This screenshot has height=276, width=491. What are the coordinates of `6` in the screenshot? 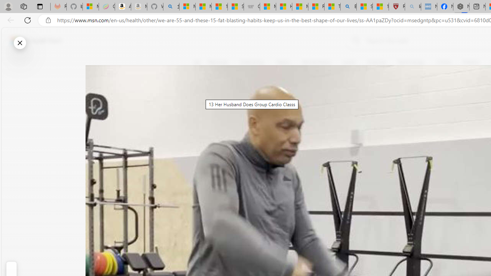 It's located at (202, 115).